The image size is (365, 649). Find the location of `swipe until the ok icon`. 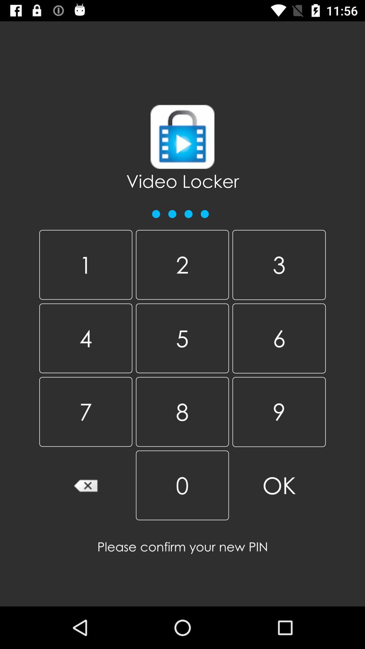

swipe until the ok icon is located at coordinates (279, 485).